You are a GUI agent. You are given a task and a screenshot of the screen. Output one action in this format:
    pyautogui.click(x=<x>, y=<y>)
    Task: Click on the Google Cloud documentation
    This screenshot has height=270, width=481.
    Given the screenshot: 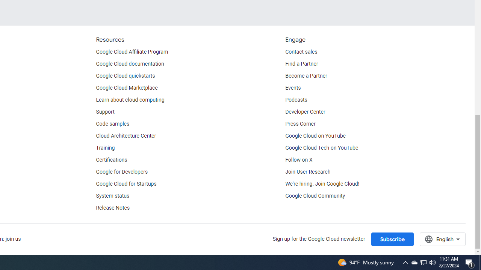 What is the action you would take?
    pyautogui.click(x=130, y=64)
    